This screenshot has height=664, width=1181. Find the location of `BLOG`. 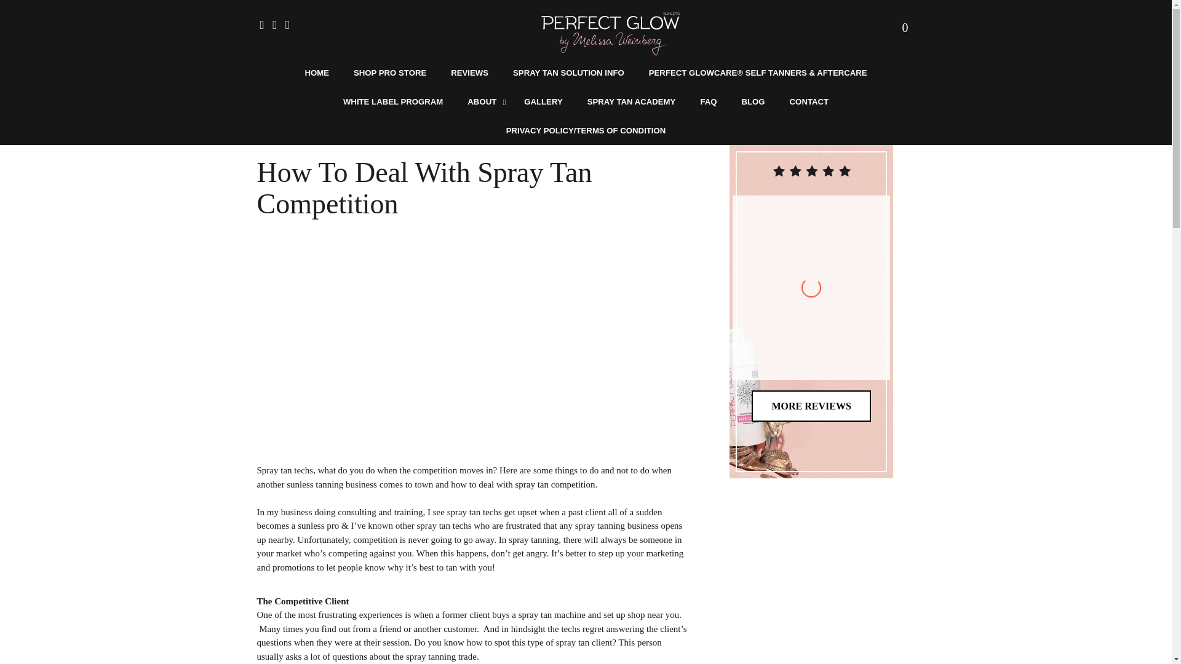

BLOG is located at coordinates (753, 101).